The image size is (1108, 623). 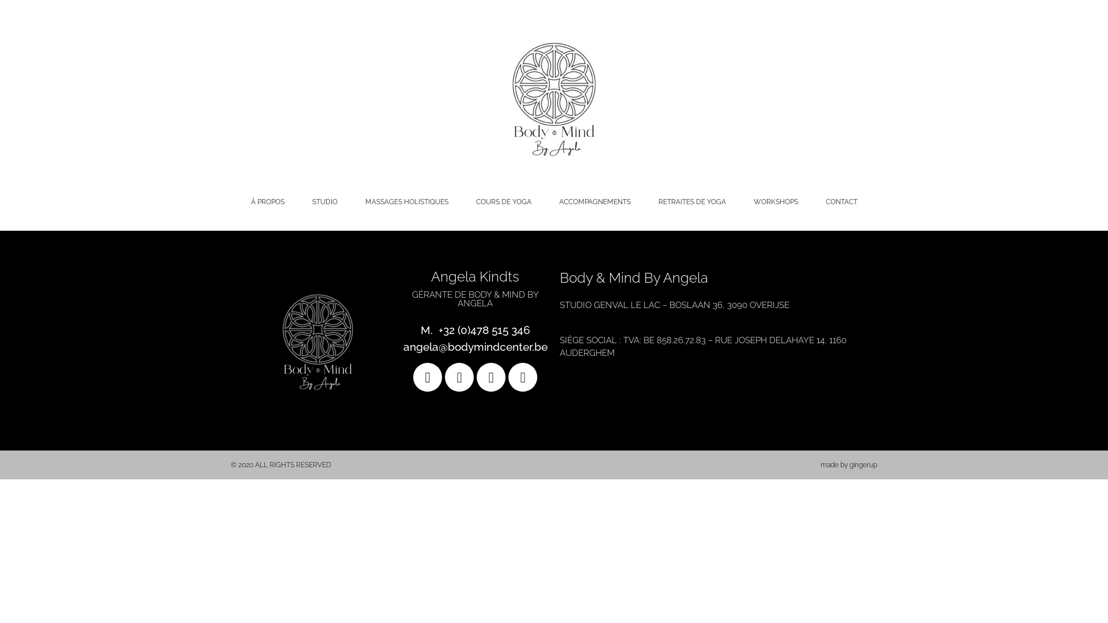 What do you see at coordinates (324, 202) in the screenshot?
I see `STUDIO` at bounding box center [324, 202].